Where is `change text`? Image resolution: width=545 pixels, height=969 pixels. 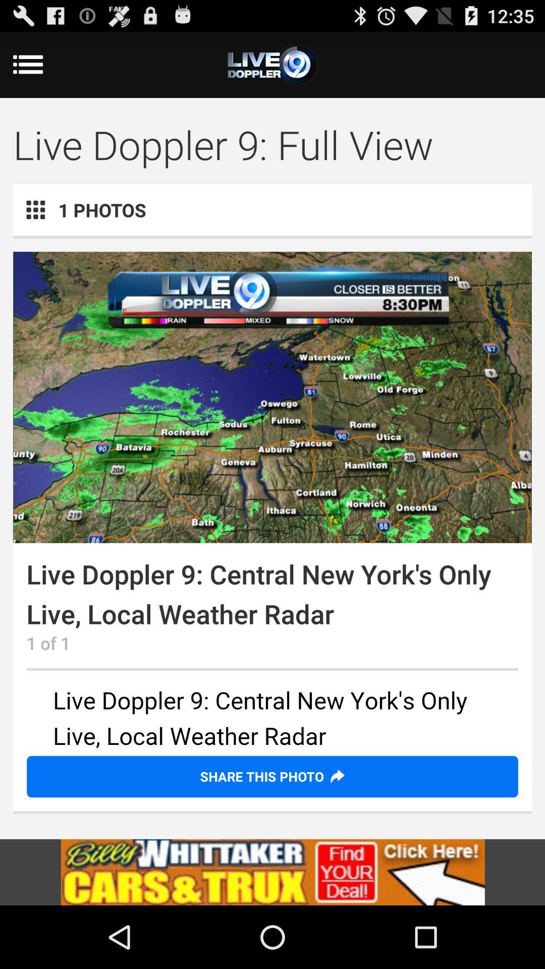 change text is located at coordinates (272, 720).